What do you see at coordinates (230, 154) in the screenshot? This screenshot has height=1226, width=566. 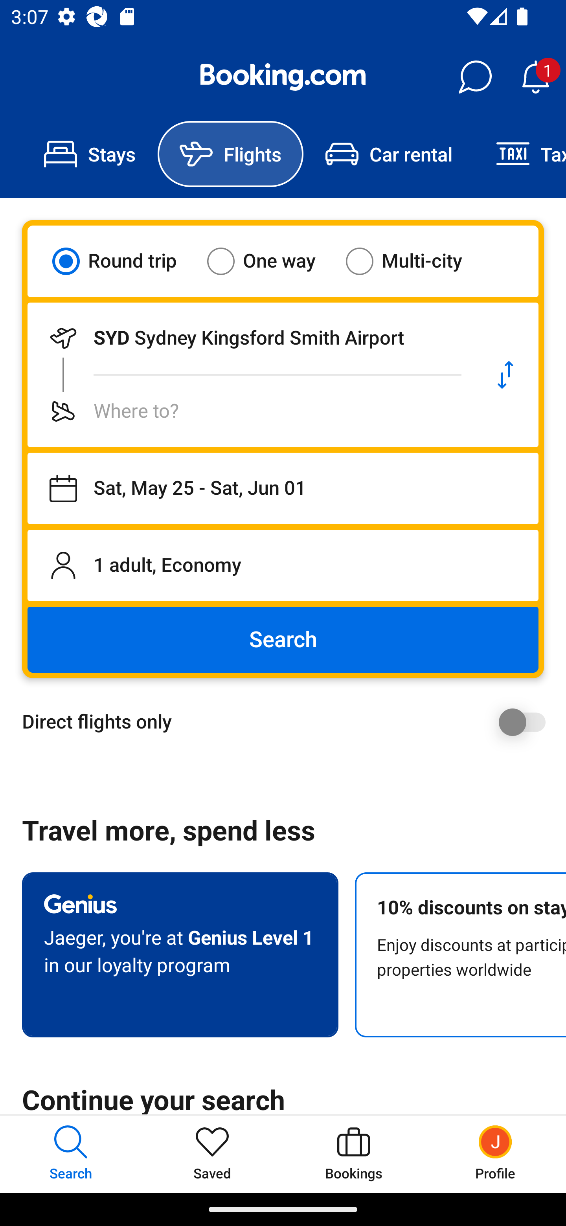 I see `Flights` at bounding box center [230, 154].